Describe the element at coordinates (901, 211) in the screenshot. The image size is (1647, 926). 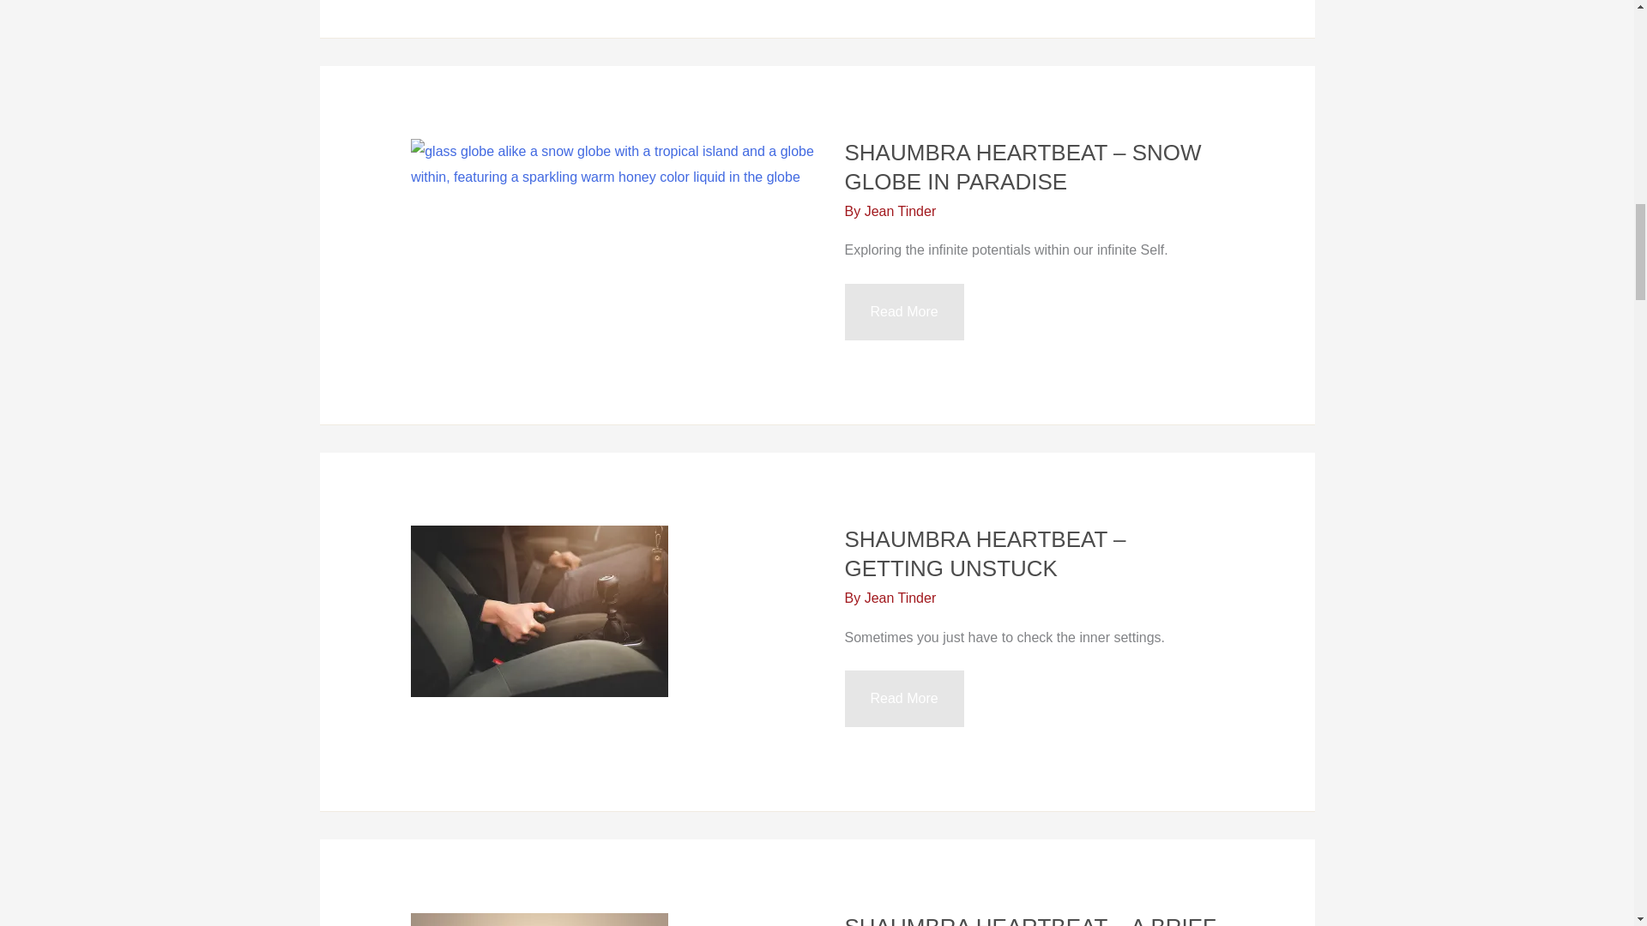
I see `Jean Tinder` at that location.